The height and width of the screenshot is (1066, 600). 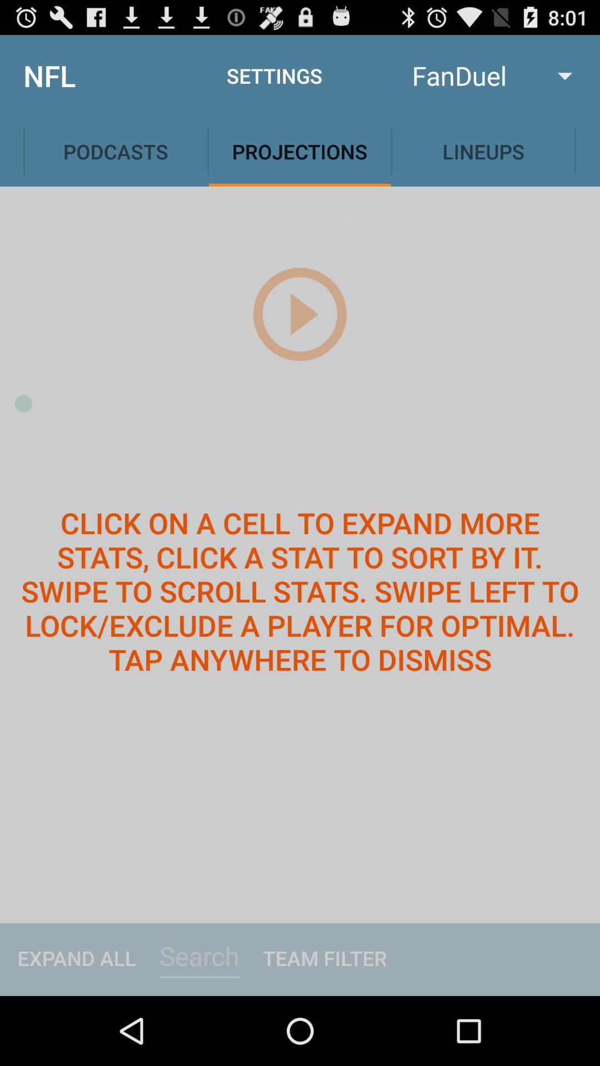 I want to click on tap on podcasts, so click(x=116, y=151).